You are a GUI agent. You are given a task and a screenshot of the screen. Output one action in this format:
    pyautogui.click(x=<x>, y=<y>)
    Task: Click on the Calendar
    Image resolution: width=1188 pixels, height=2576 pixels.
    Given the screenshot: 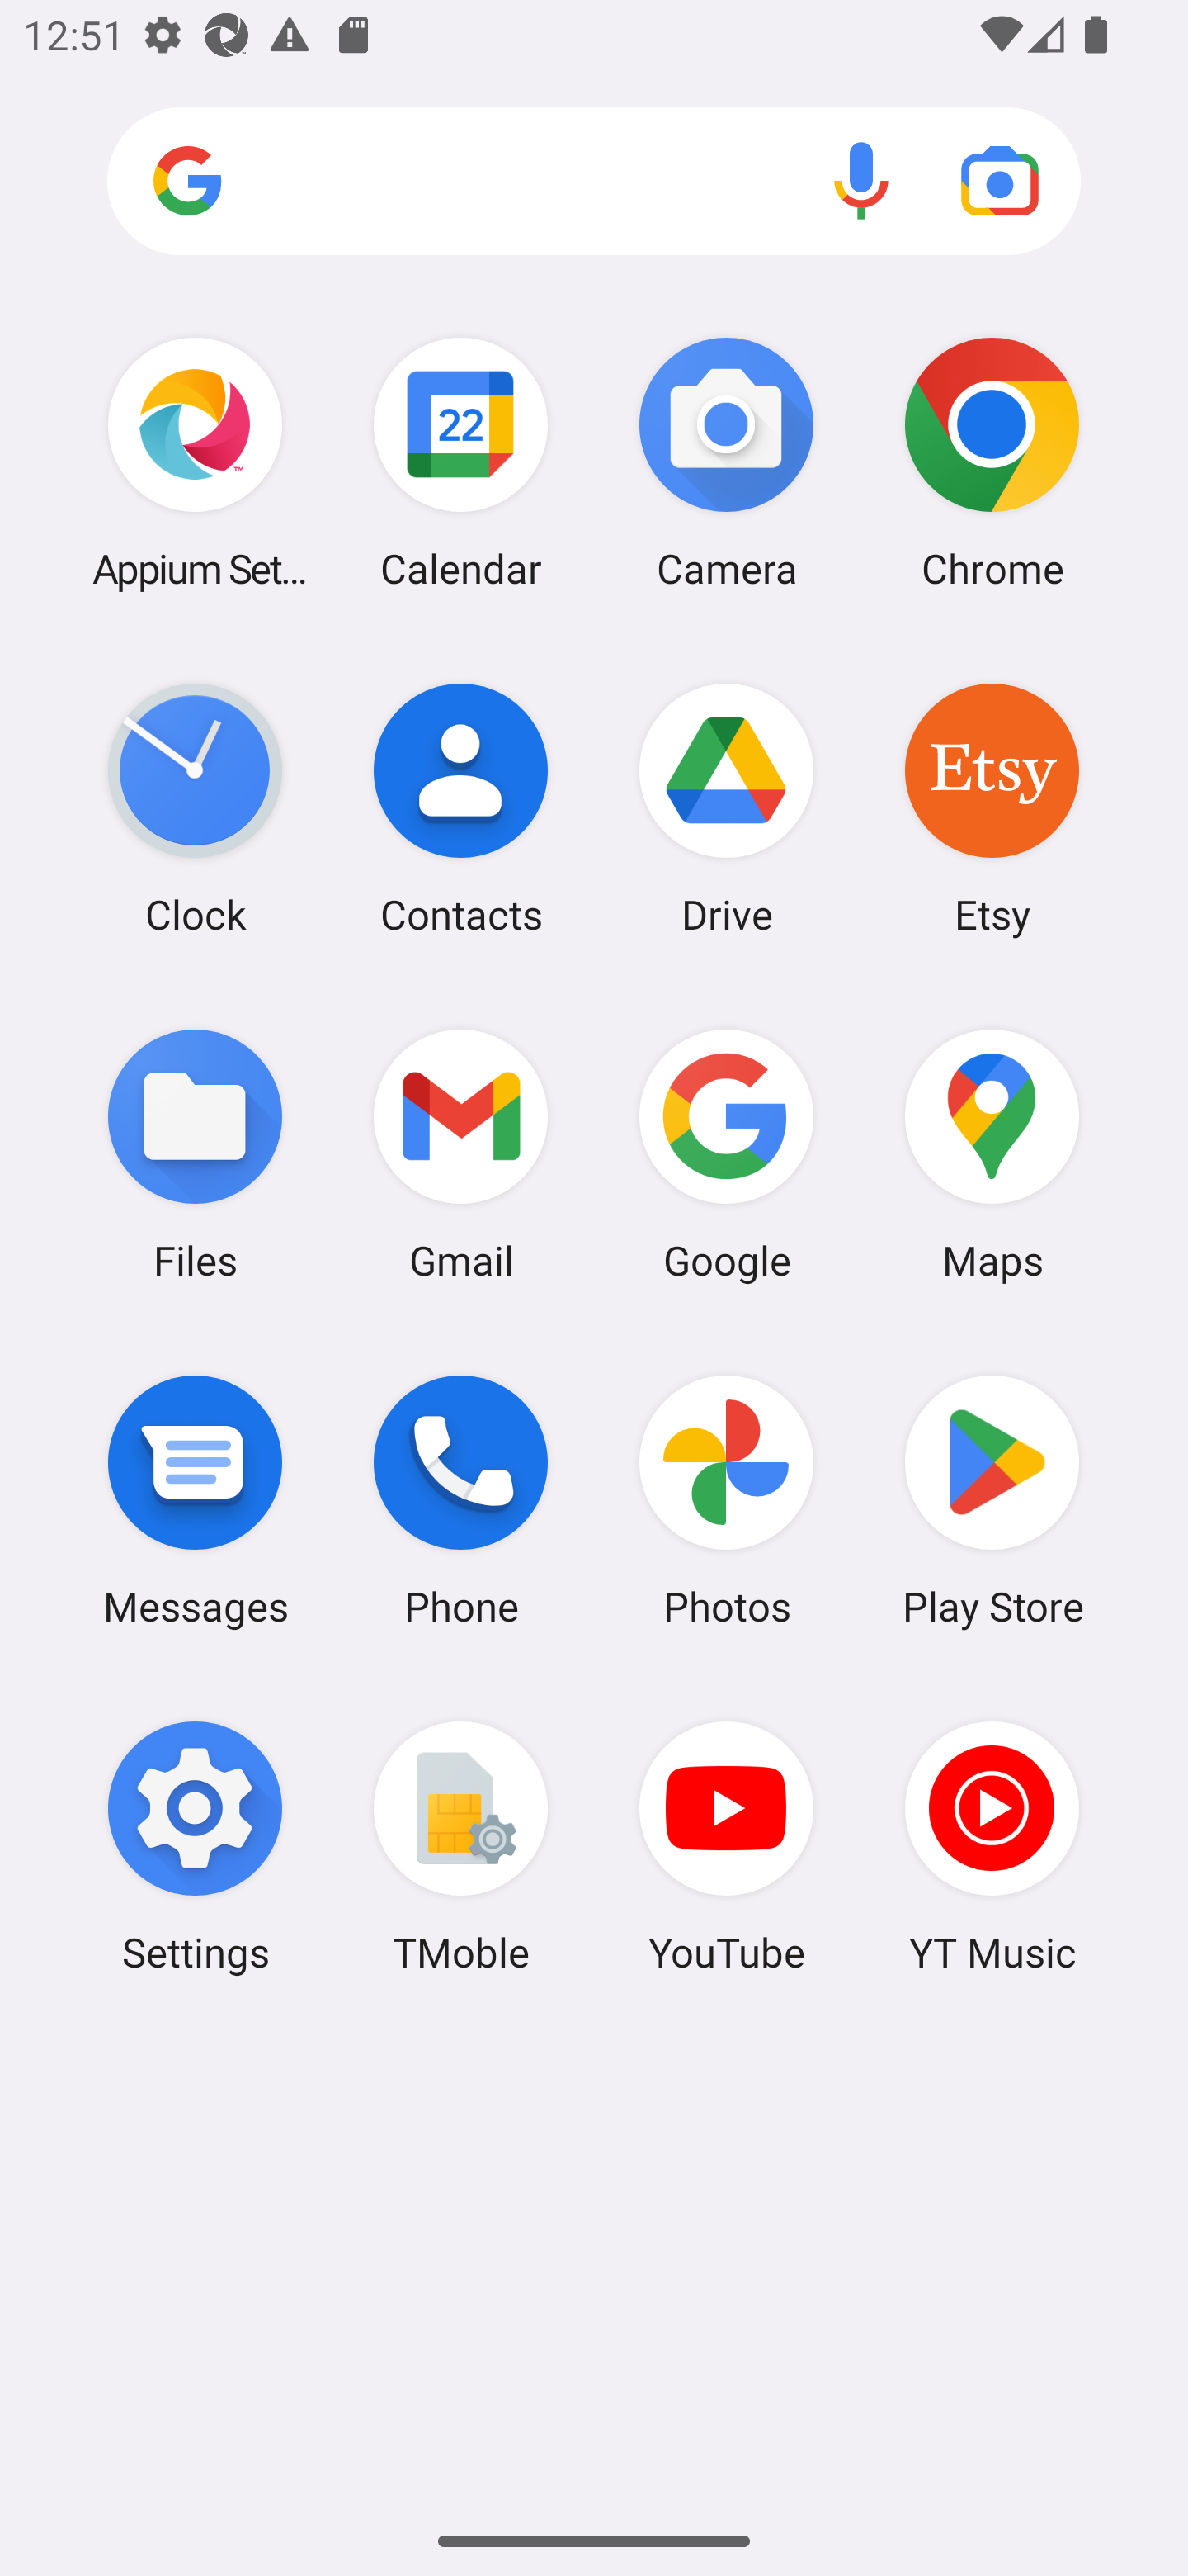 What is the action you would take?
    pyautogui.click(x=460, y=462)
    